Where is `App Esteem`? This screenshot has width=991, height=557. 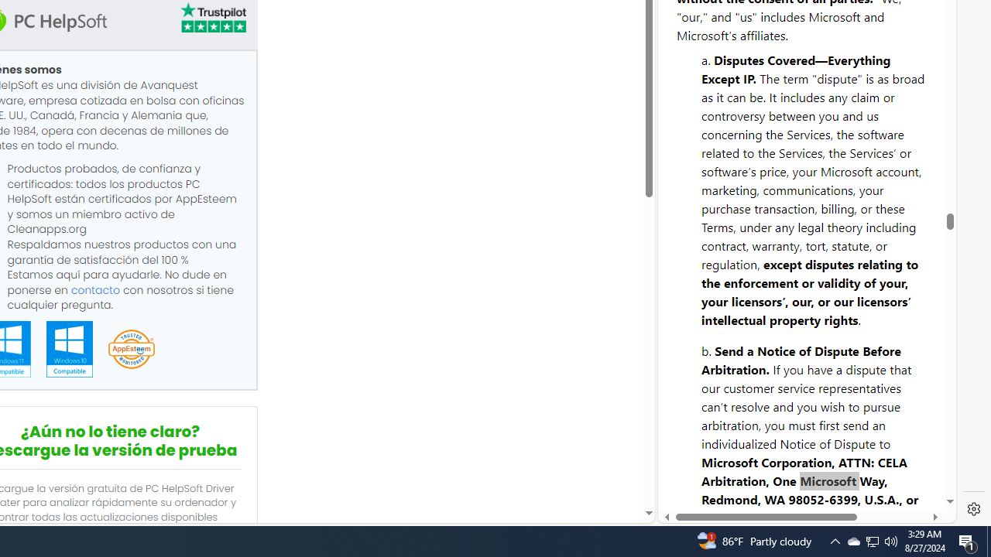 App Esteem is located at coordinates (131, 350).